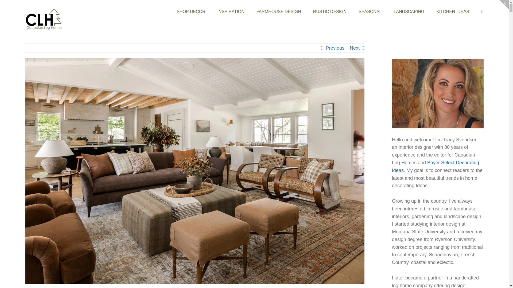  Describe the element at coordinates (355, 48) in the screenshot. I see `Next` at that location.